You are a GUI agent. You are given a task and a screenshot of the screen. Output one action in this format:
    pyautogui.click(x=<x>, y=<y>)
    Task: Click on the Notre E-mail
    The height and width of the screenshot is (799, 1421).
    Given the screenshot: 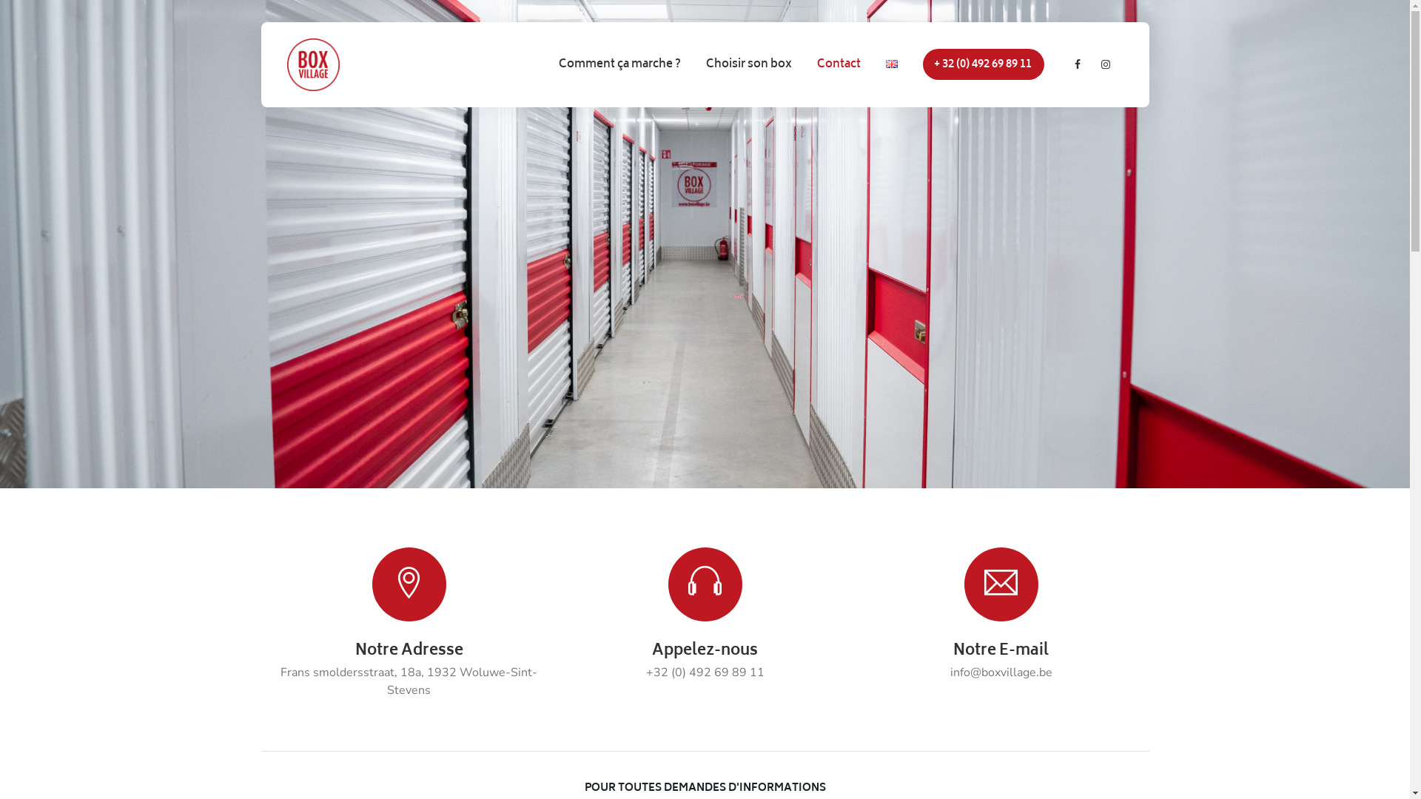 What is the action you would take?
    pyautogui.click(x=1001, y=651)
    